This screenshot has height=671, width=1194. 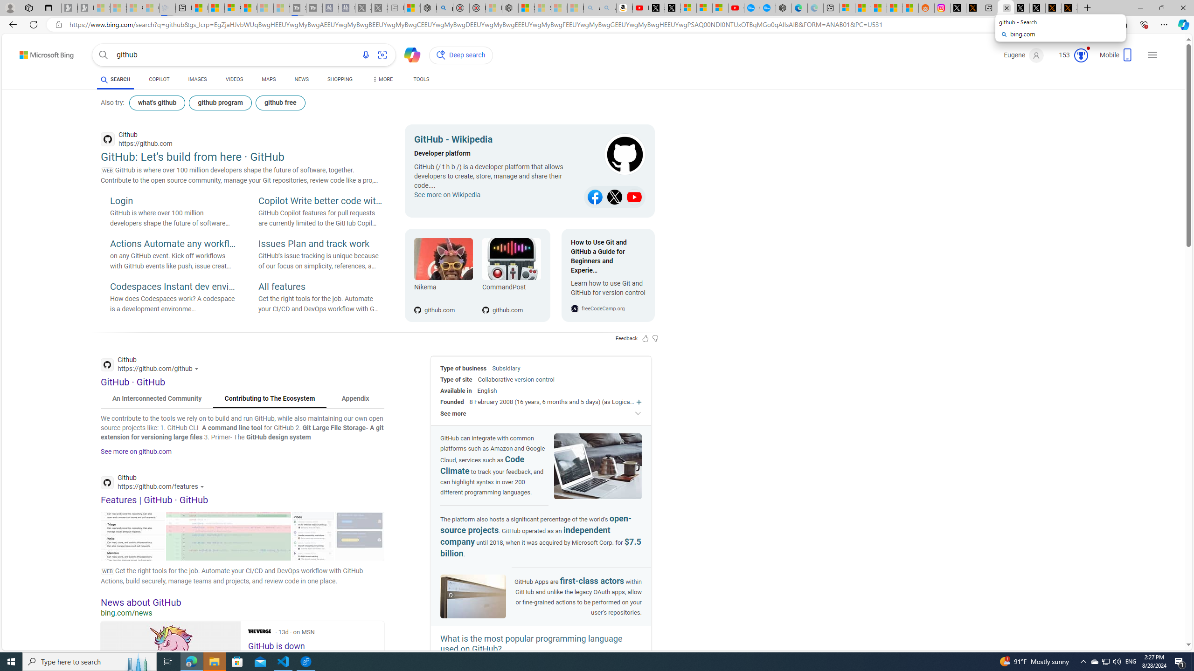 I want to click on Issues Plan and track work, so click(x=321, y=244).